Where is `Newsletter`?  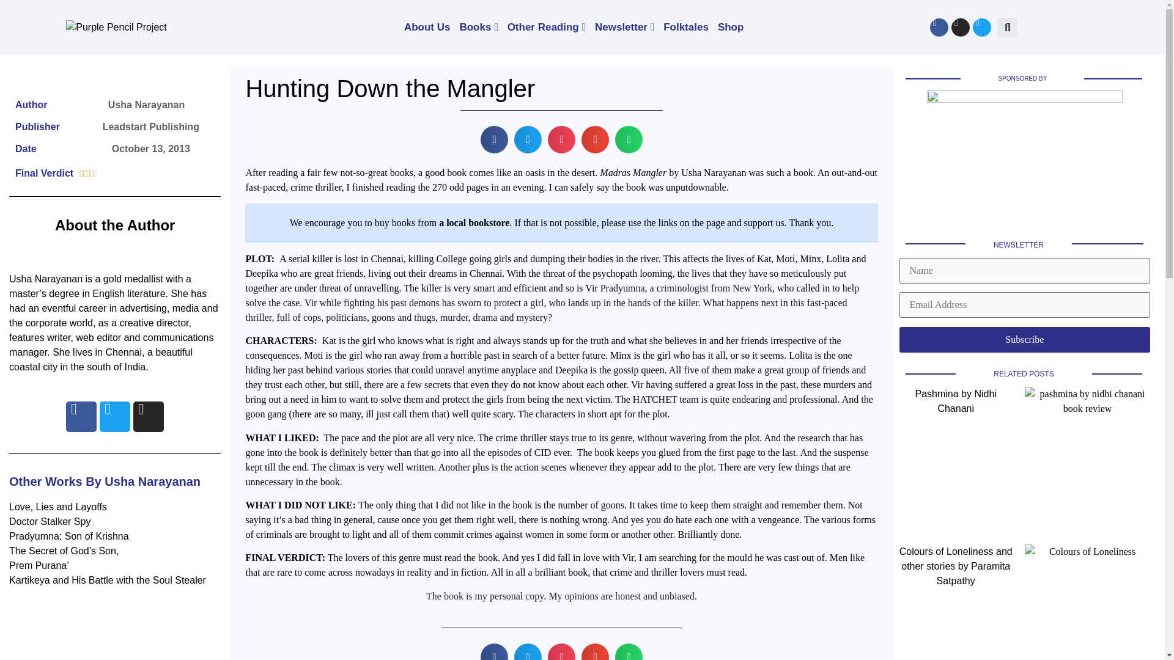 Newsletter is located at coordinates (624, 27).